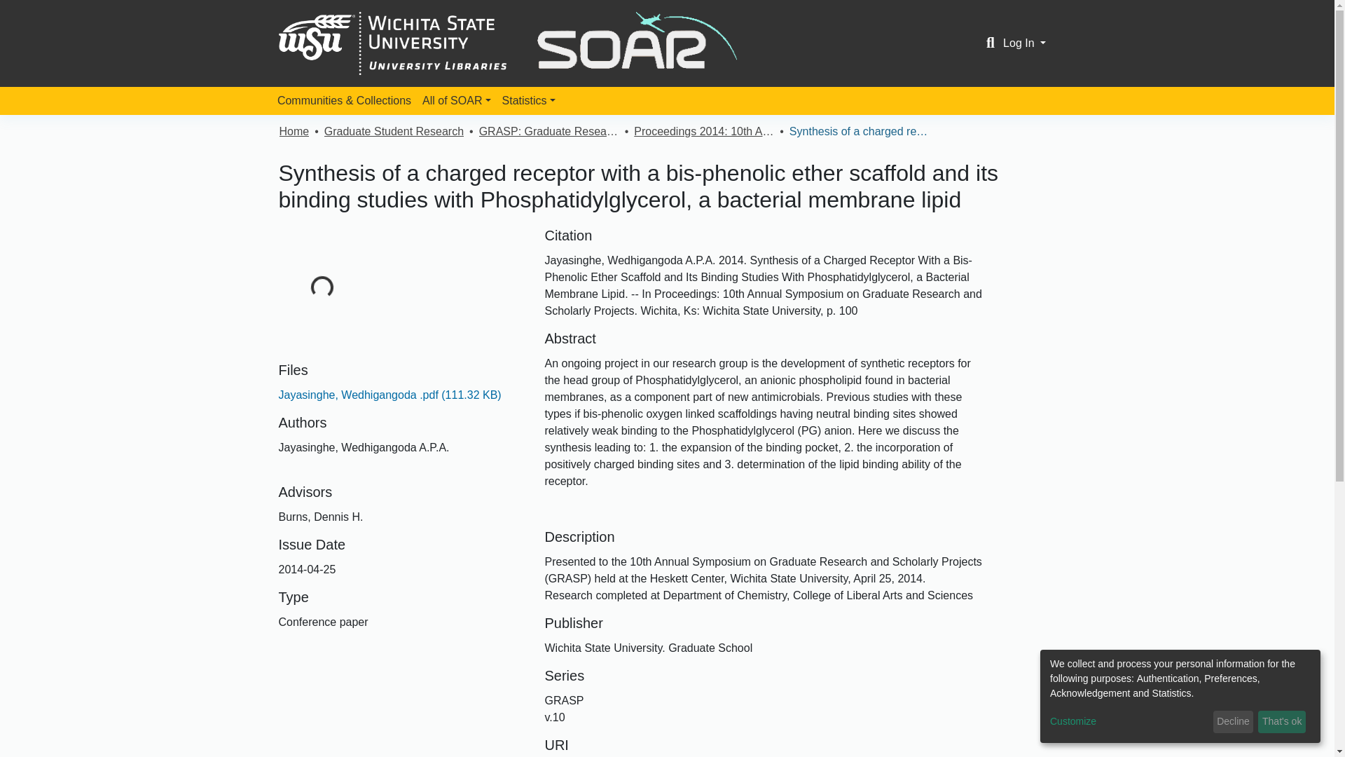 The image size is (1345, 757). I want to click on Customize, so click(1129, 722).